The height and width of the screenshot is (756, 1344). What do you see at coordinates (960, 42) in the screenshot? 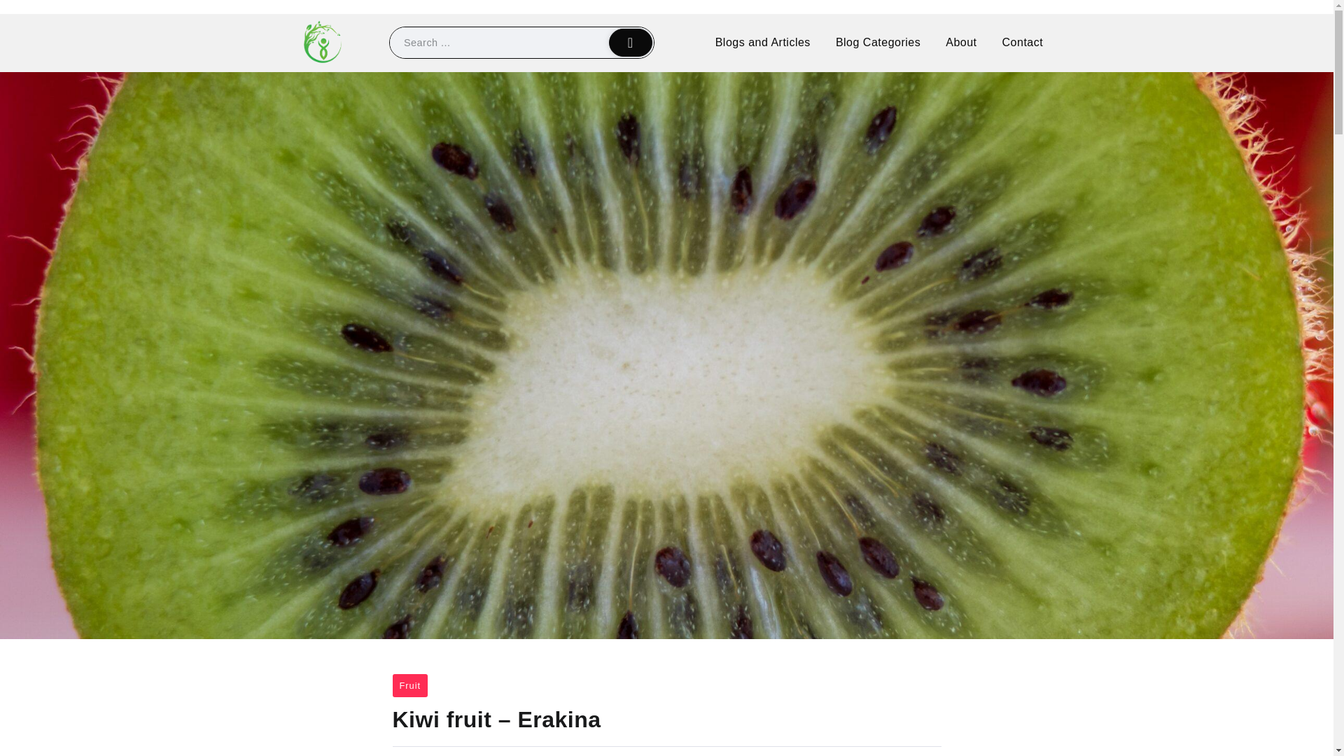
I see `About` at bounding box center [960, 42].